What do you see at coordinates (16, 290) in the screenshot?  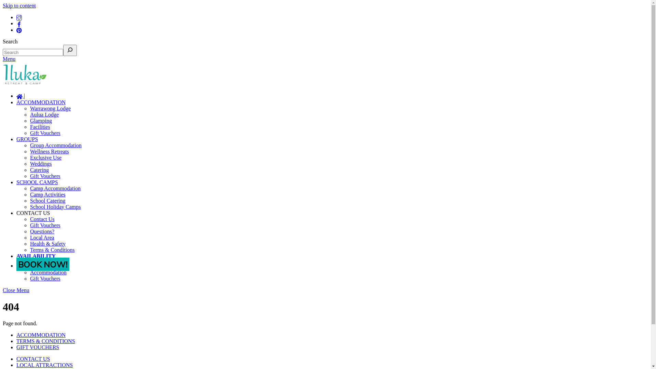 I see `Close Menu` at bounding box center [16, 290].